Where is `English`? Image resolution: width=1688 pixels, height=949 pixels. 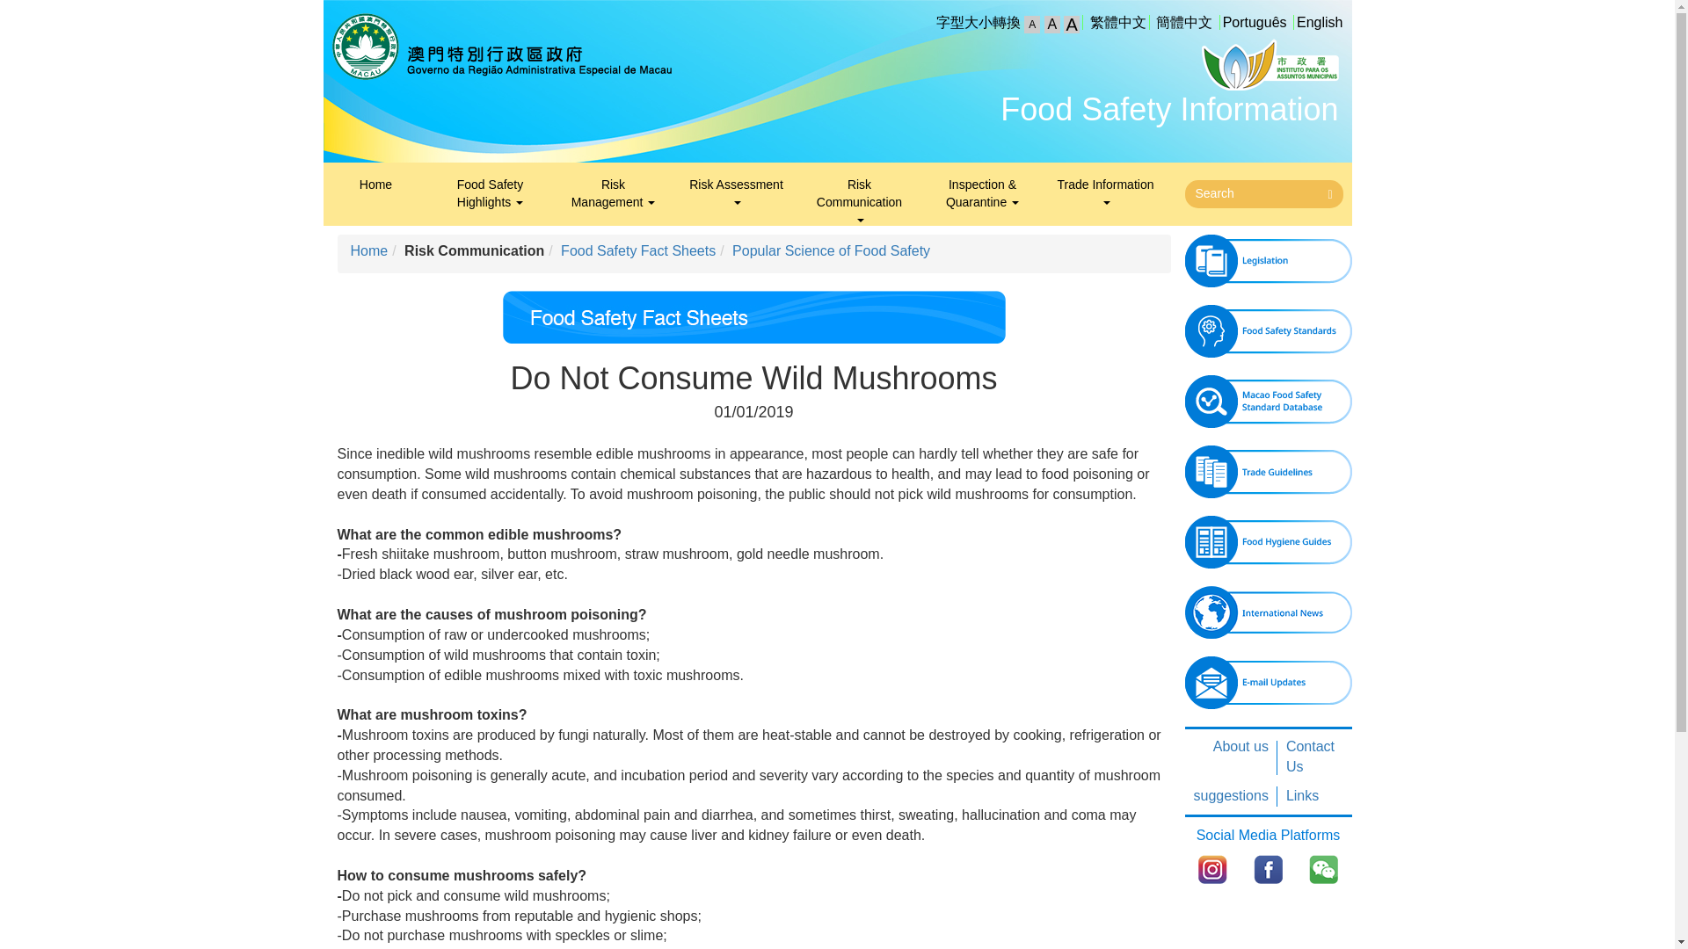 English is located at coordinates (1319, 22).